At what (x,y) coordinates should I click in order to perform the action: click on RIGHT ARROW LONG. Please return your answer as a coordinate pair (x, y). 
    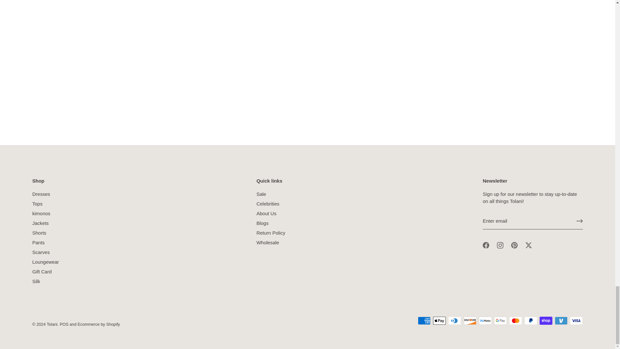
    Looking at the image, I should click on (579, 221).